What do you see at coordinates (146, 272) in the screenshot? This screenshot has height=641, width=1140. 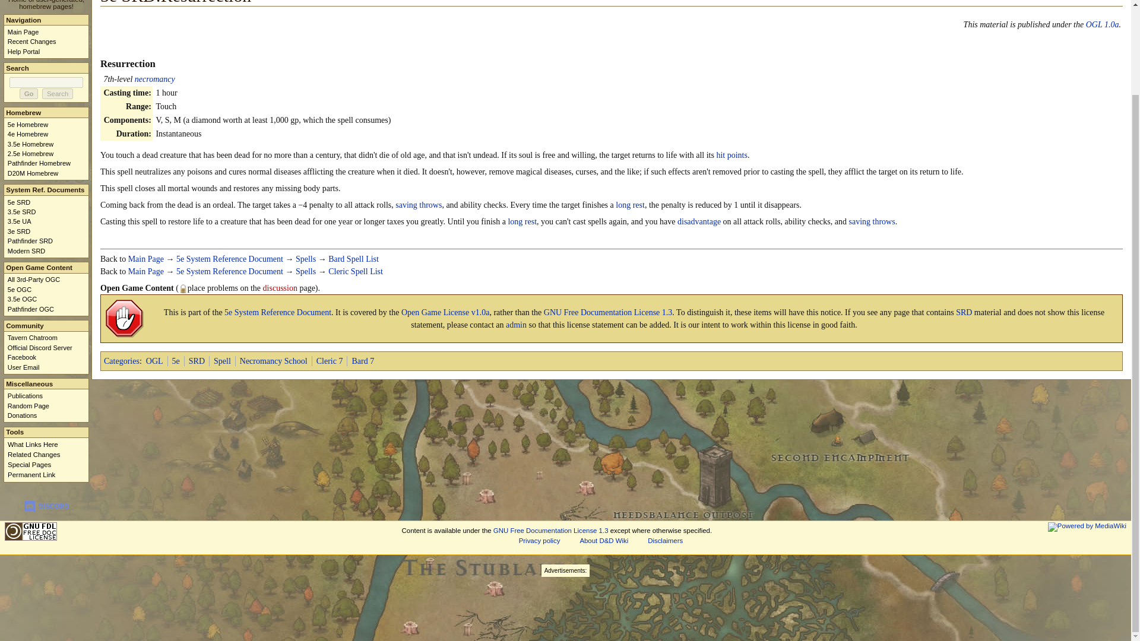 I see `Main Page` at bounding box center [146, 272].